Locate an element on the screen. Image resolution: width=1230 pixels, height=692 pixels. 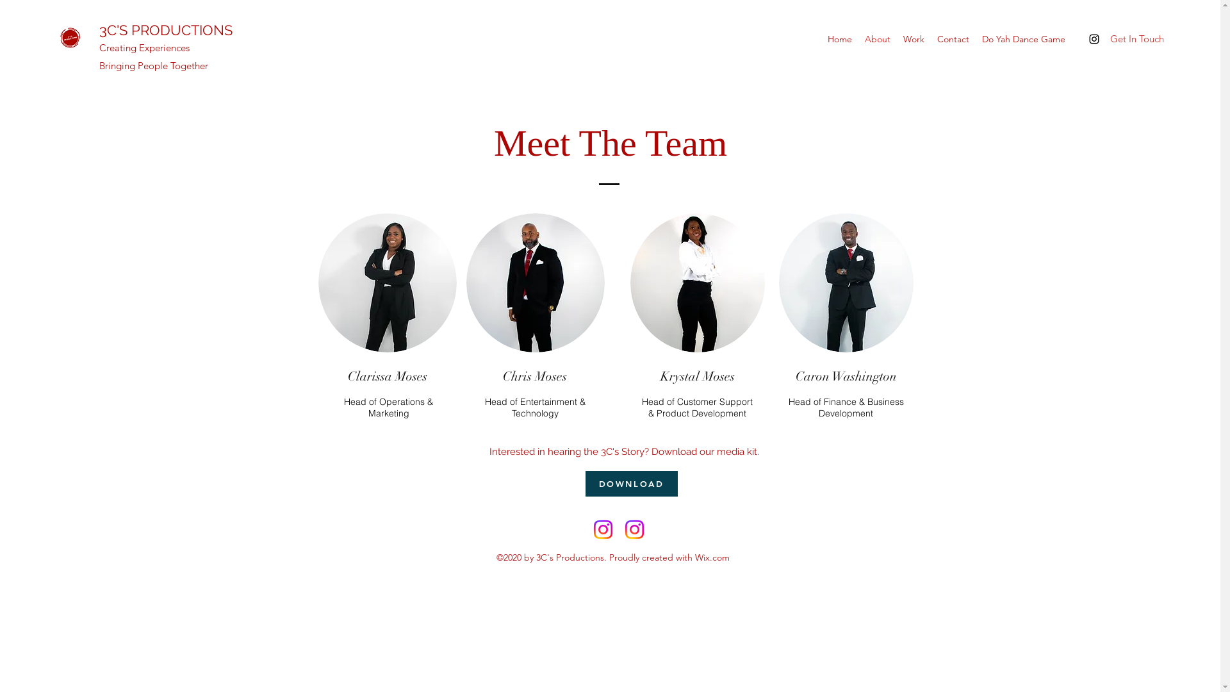
DOWNLOAD is located at coordinates (632, 484).